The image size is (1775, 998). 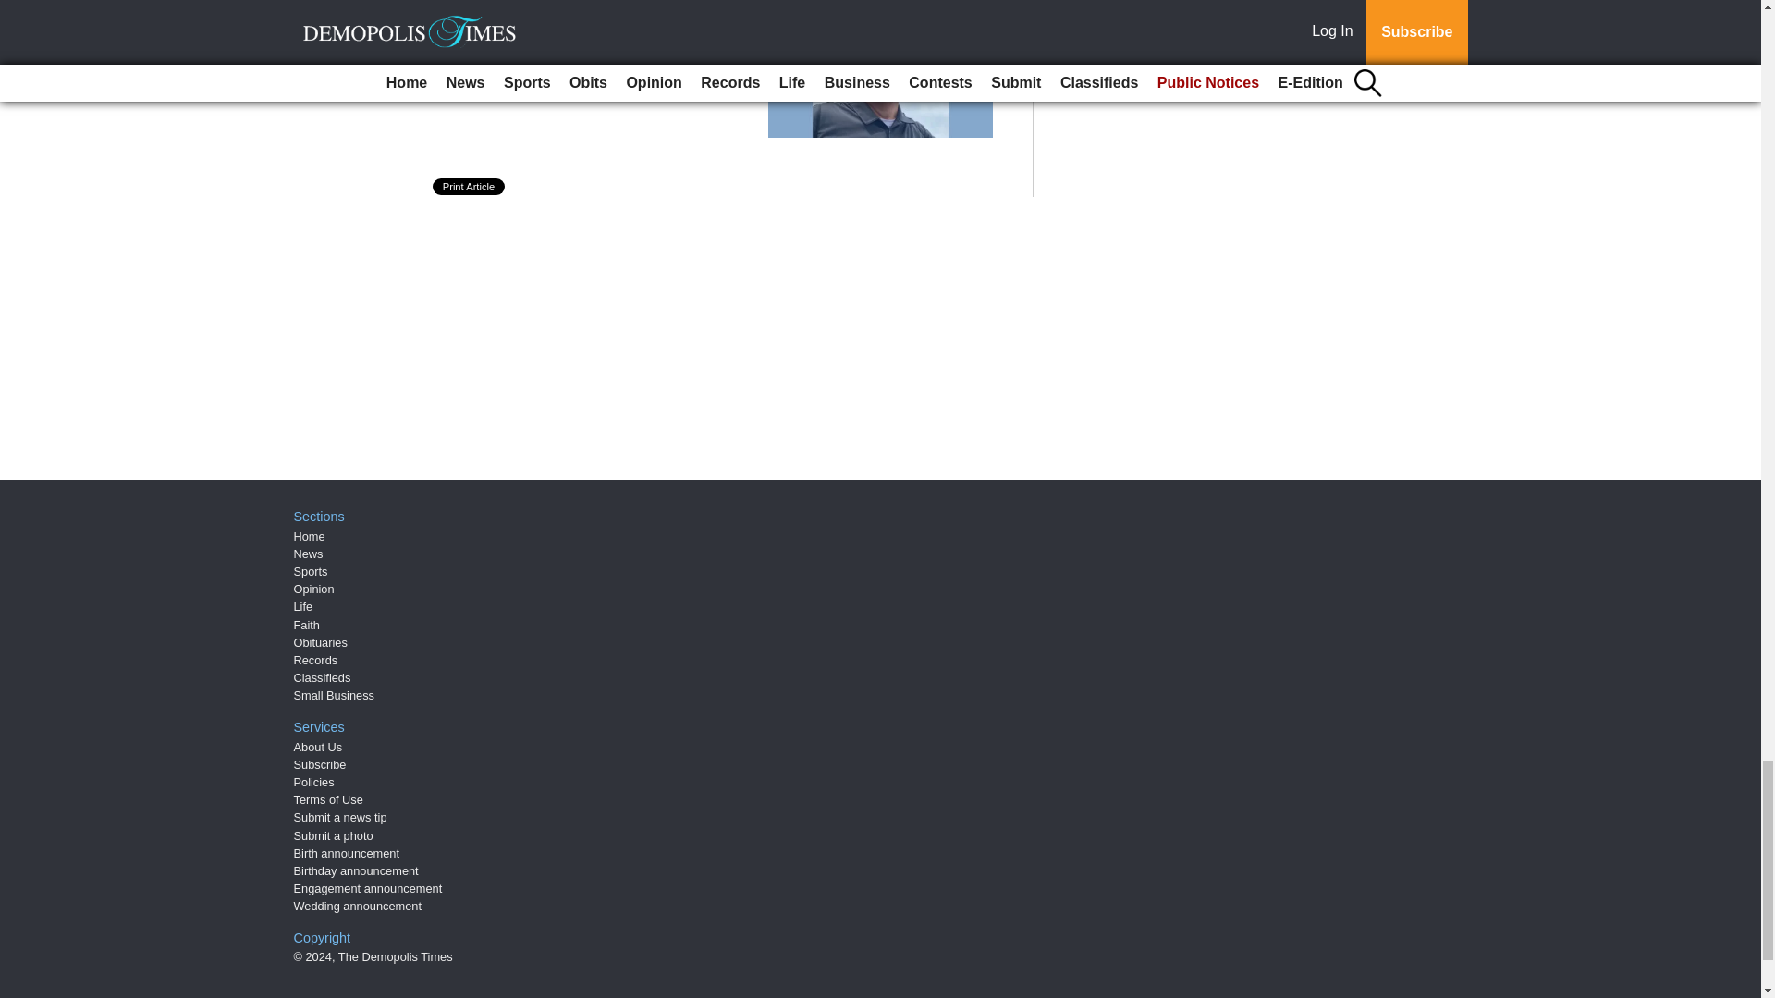 What do you see at coordinates (311, 571) in the screenshot?
I see `Sports` at bounding box center [311, 571].